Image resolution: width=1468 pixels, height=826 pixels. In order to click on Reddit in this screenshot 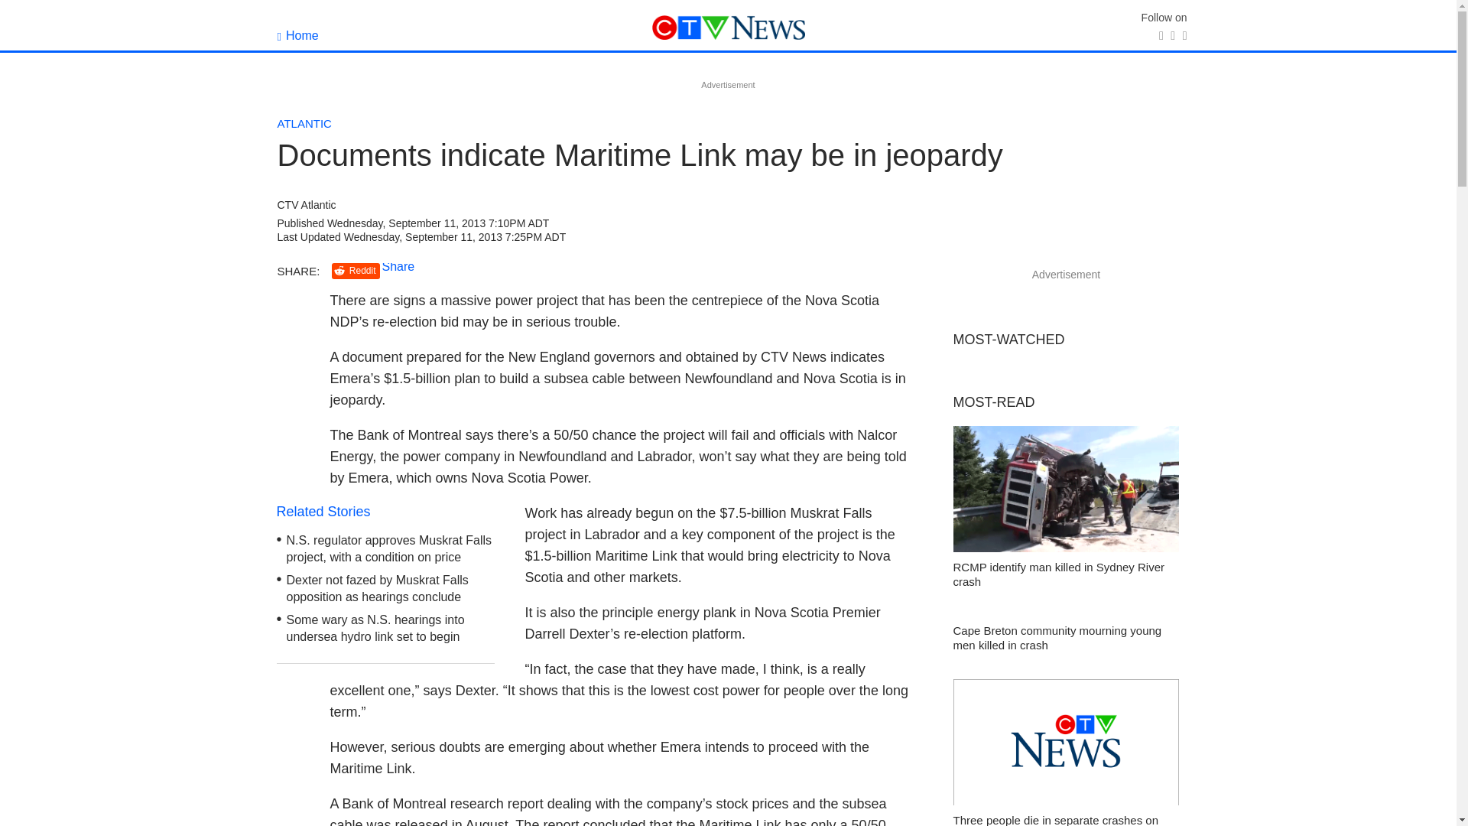, I will do `click(356, 271)`.